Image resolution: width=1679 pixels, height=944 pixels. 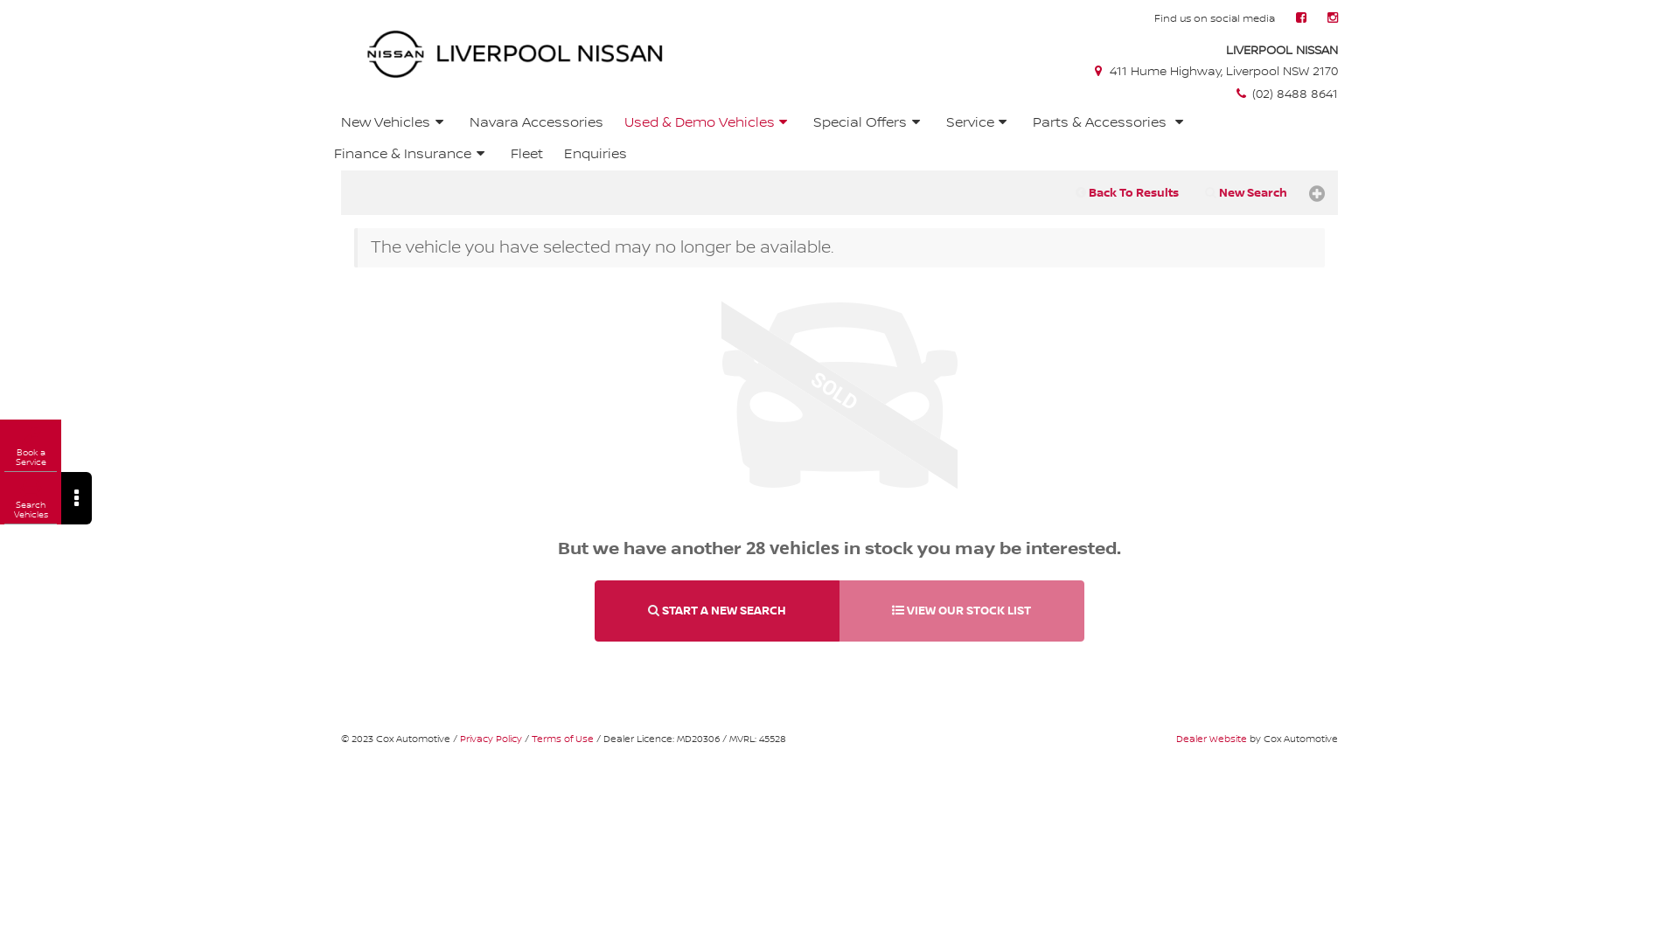 What do you see at coordinates (1333, 18) in the screenshot?
I see `Instagram` at bounding box center [1333, 18].